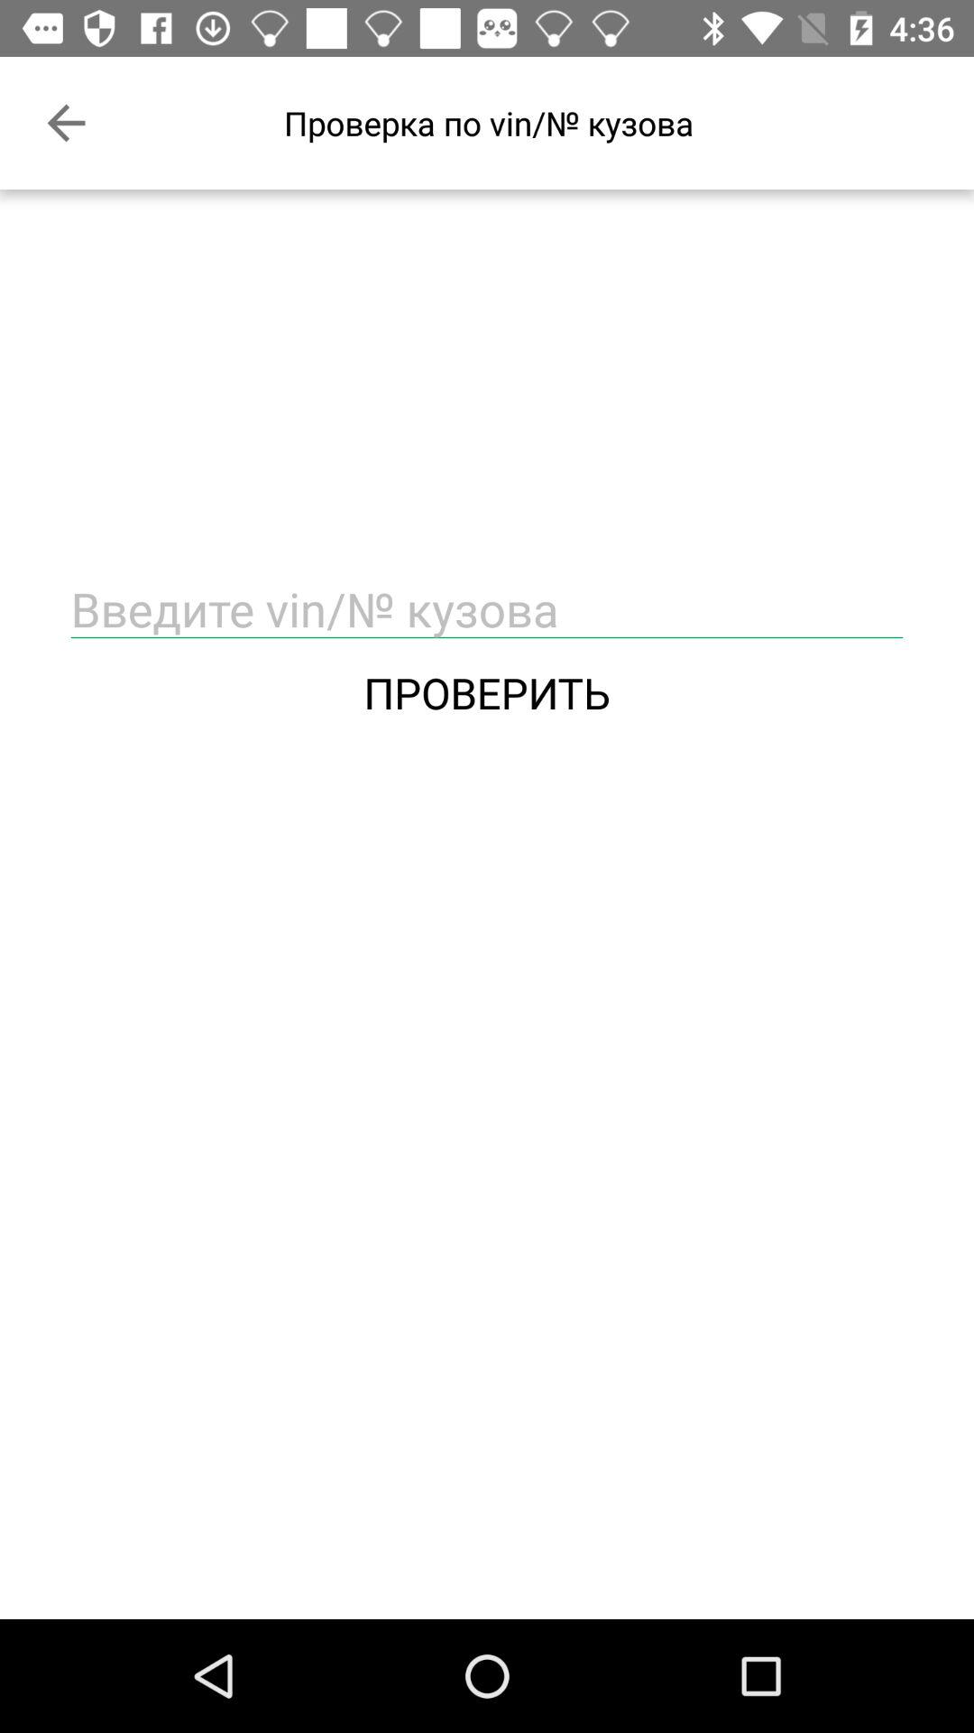 The image size is (974, 1733). Describe the element at coordinates (66, 123) in the screenshot. I see `select the item at the top left corner` at that location.